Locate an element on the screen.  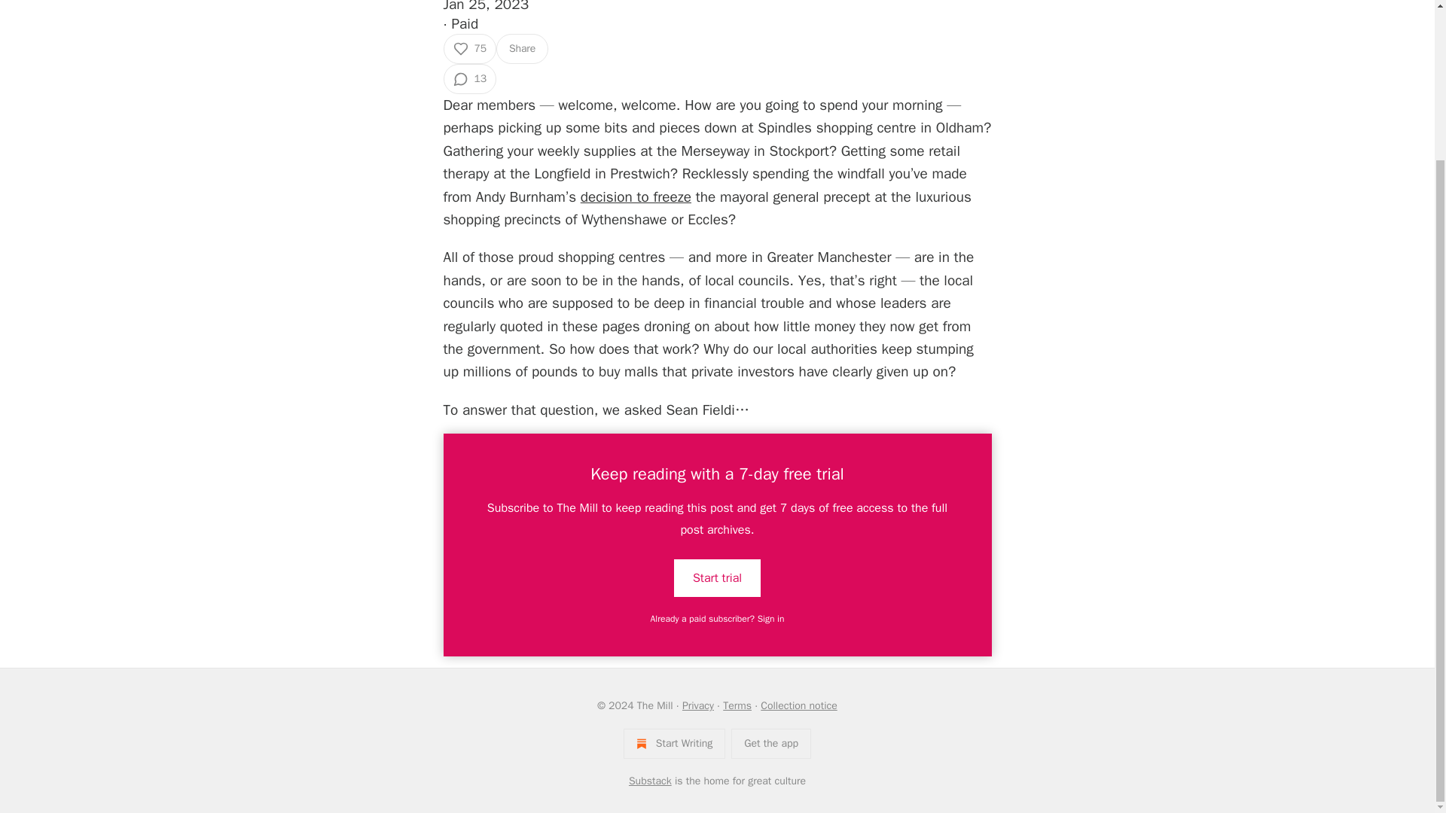
Already a paid subscriber? Sign in is located at coordinates (718, 619).